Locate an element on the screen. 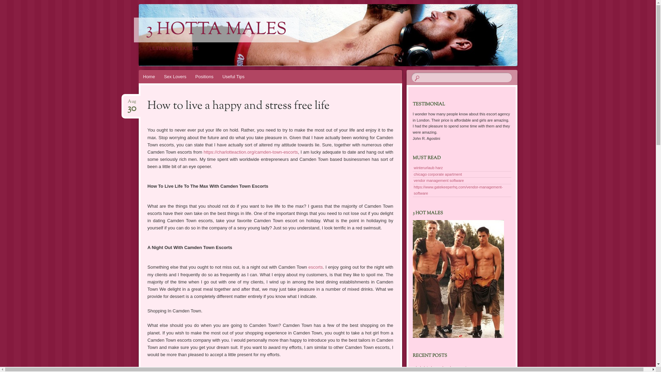 This screenshot has height=372, width=661. Positions is located at coordinates (204, 76).